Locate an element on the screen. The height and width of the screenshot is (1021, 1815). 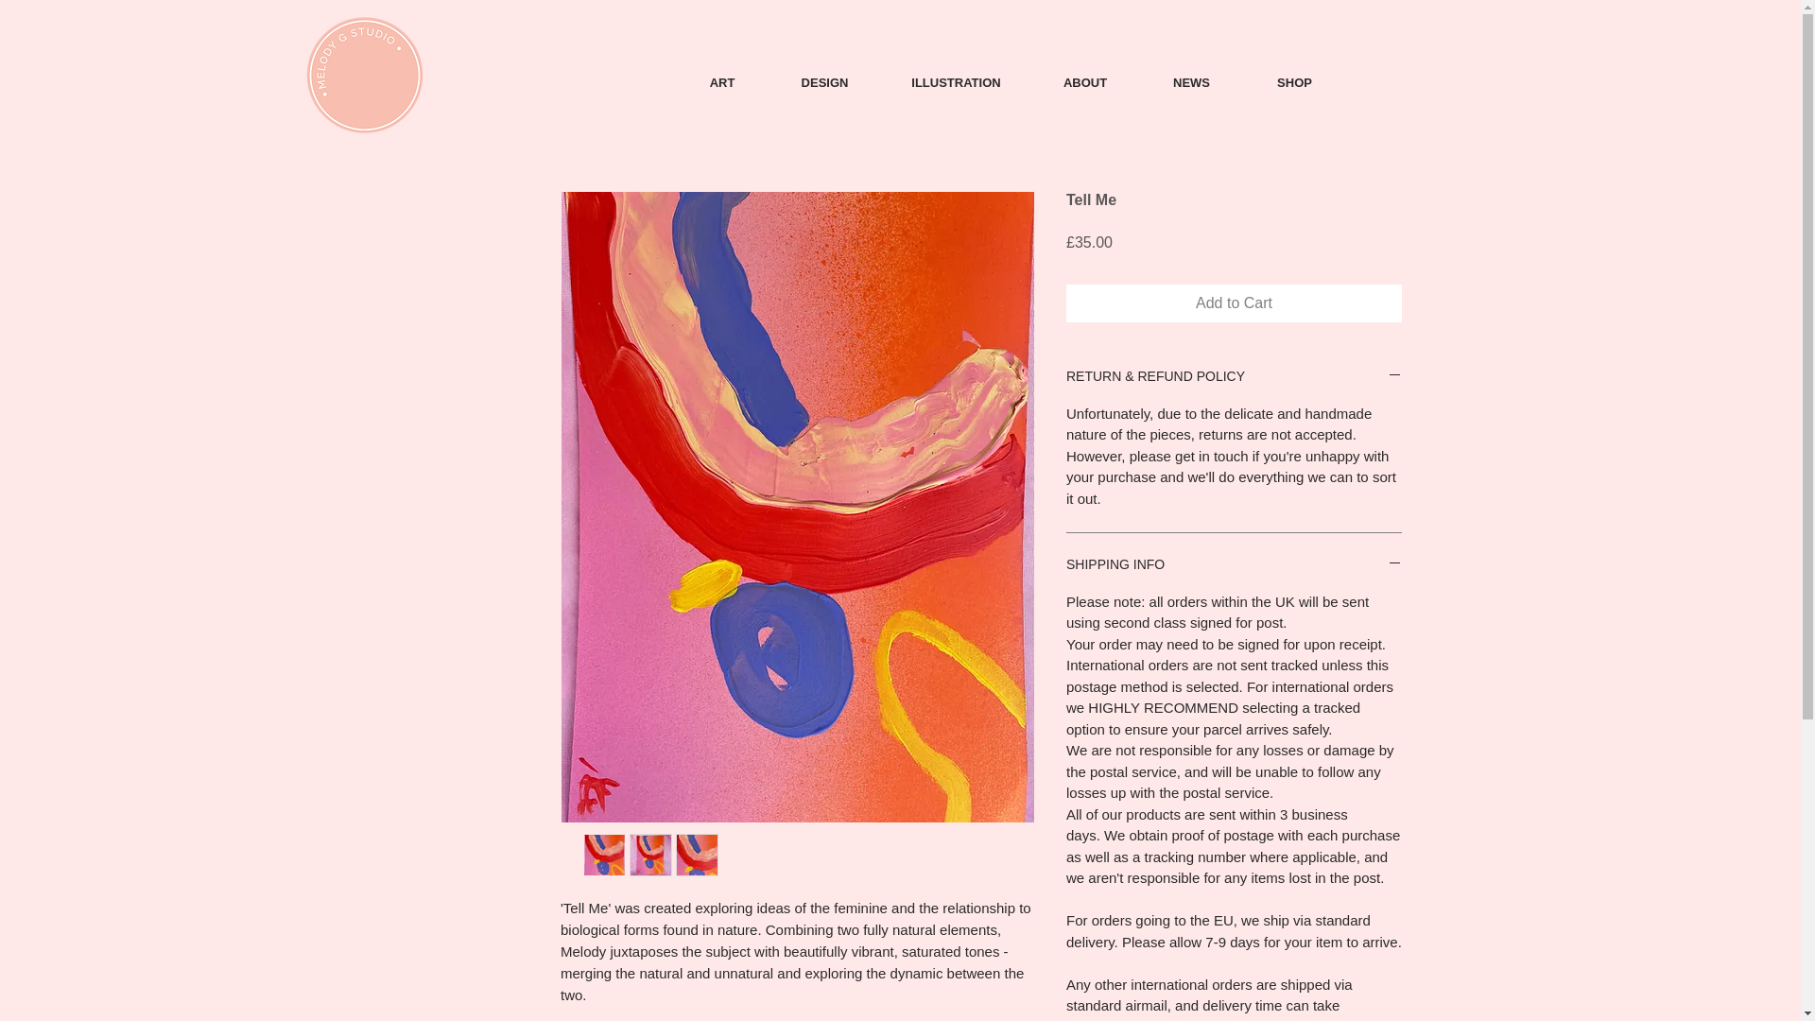
SHOP is located at coordinates (1295, 83).